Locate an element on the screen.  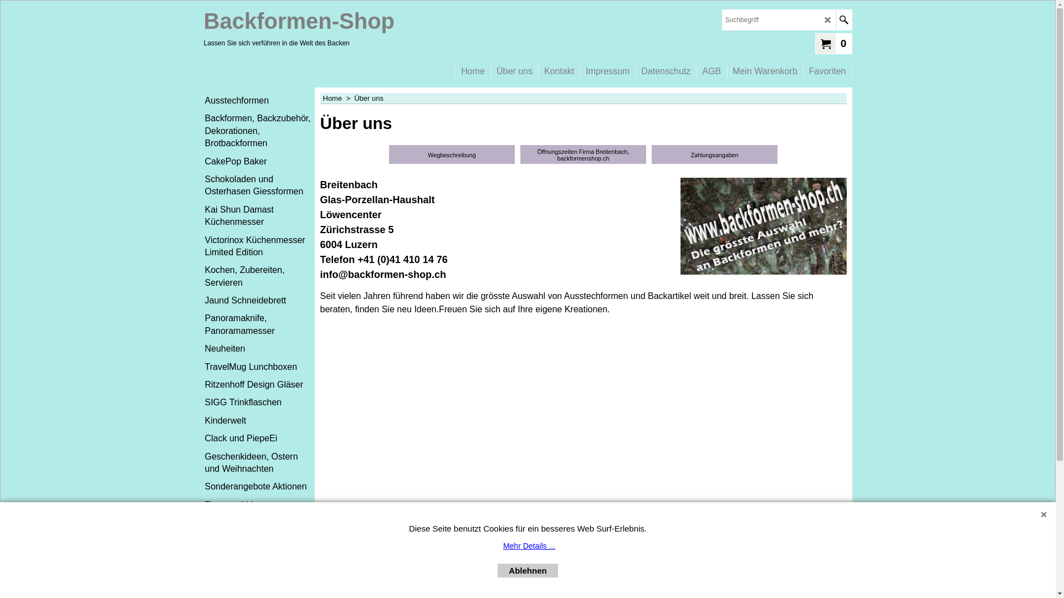
Zahlungsangaben is located at coordinates (715, 154).